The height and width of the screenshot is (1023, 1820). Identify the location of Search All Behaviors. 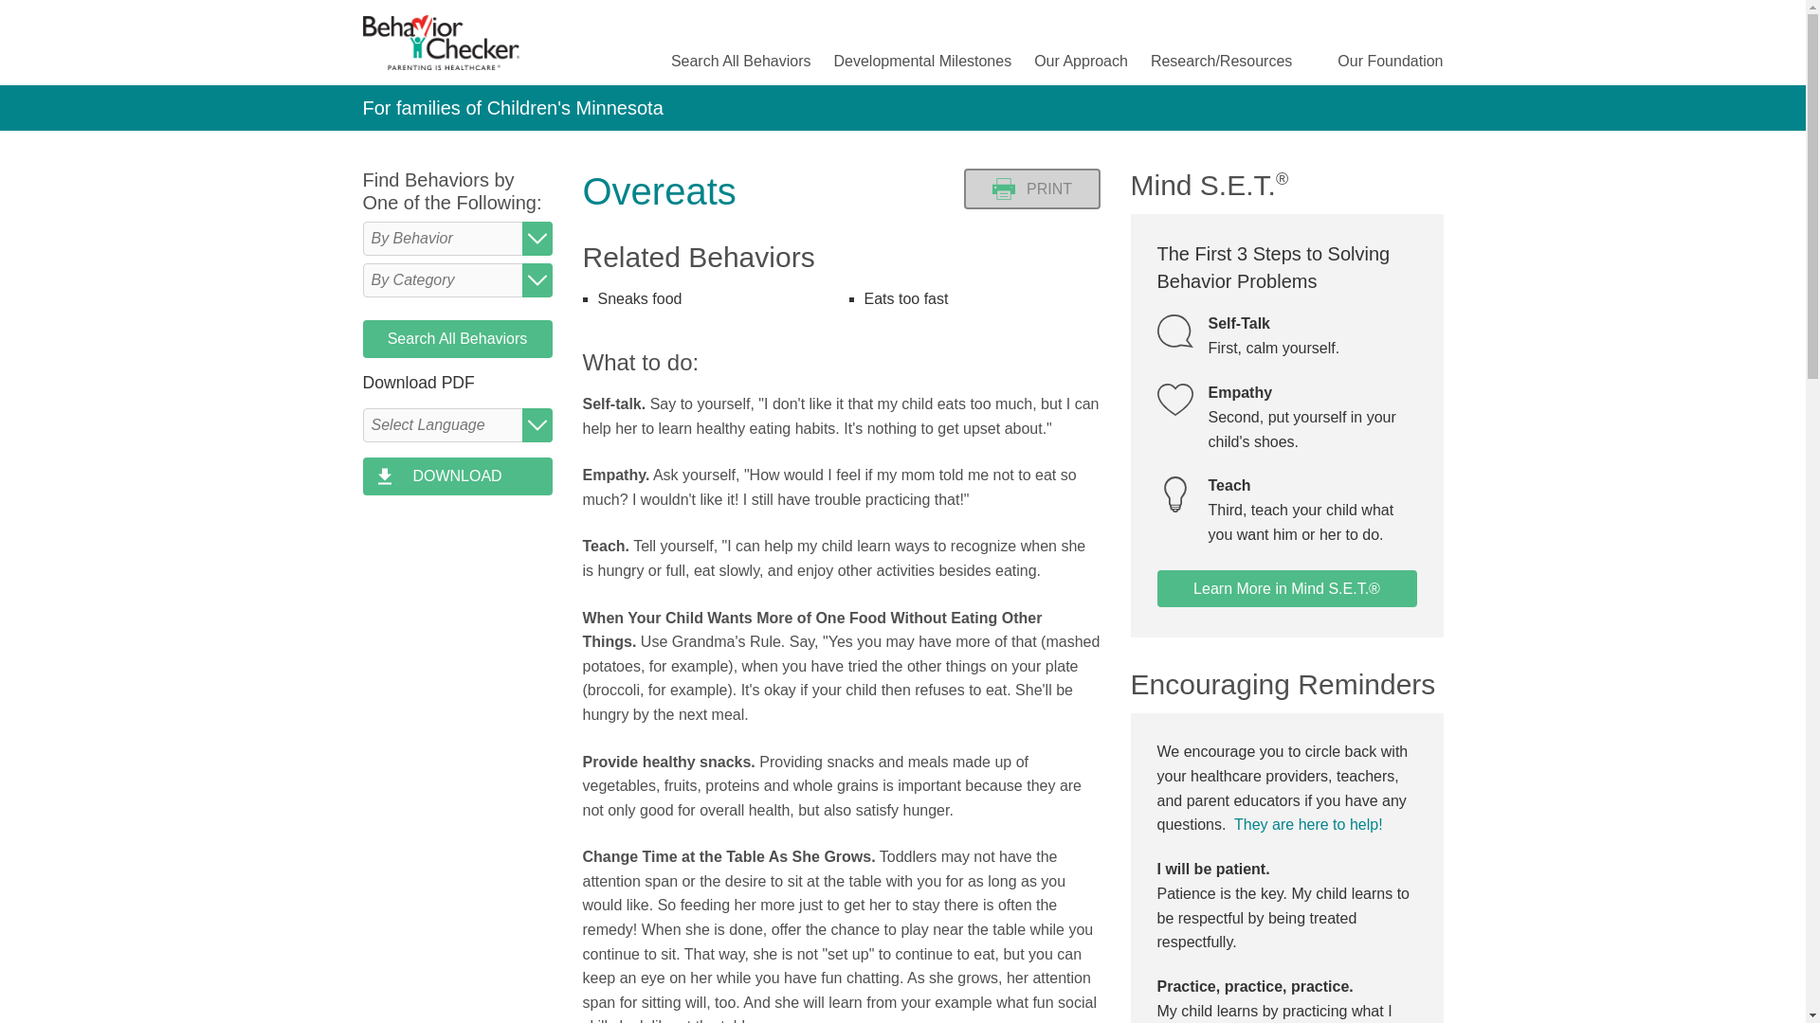
(457, 339).